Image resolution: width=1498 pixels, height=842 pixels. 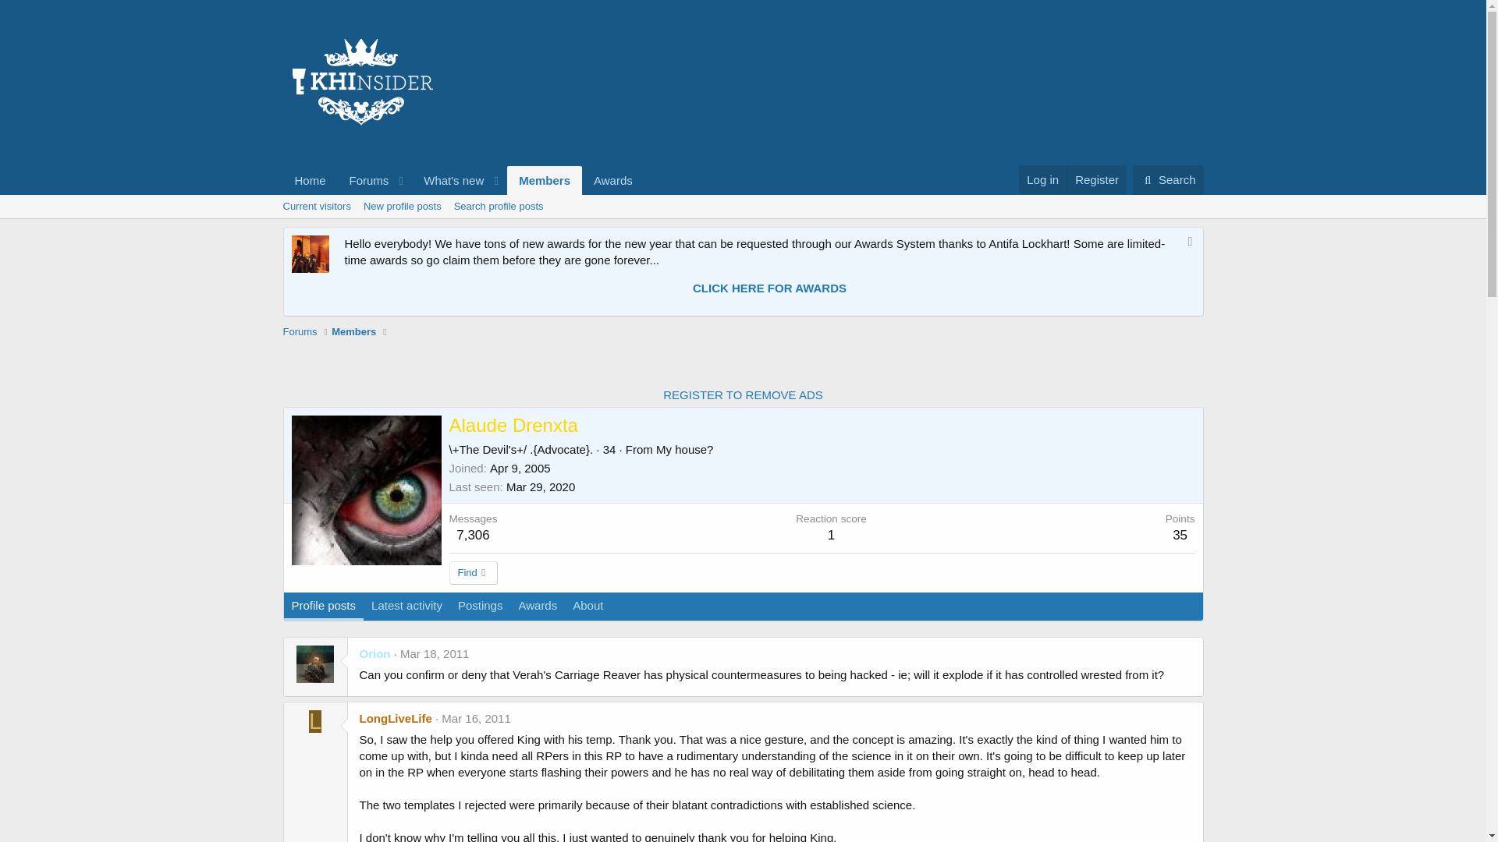 What do you see at coordinates (743, 394) in the screenshot?
I see `Log in` at bounding box center [743, 394].